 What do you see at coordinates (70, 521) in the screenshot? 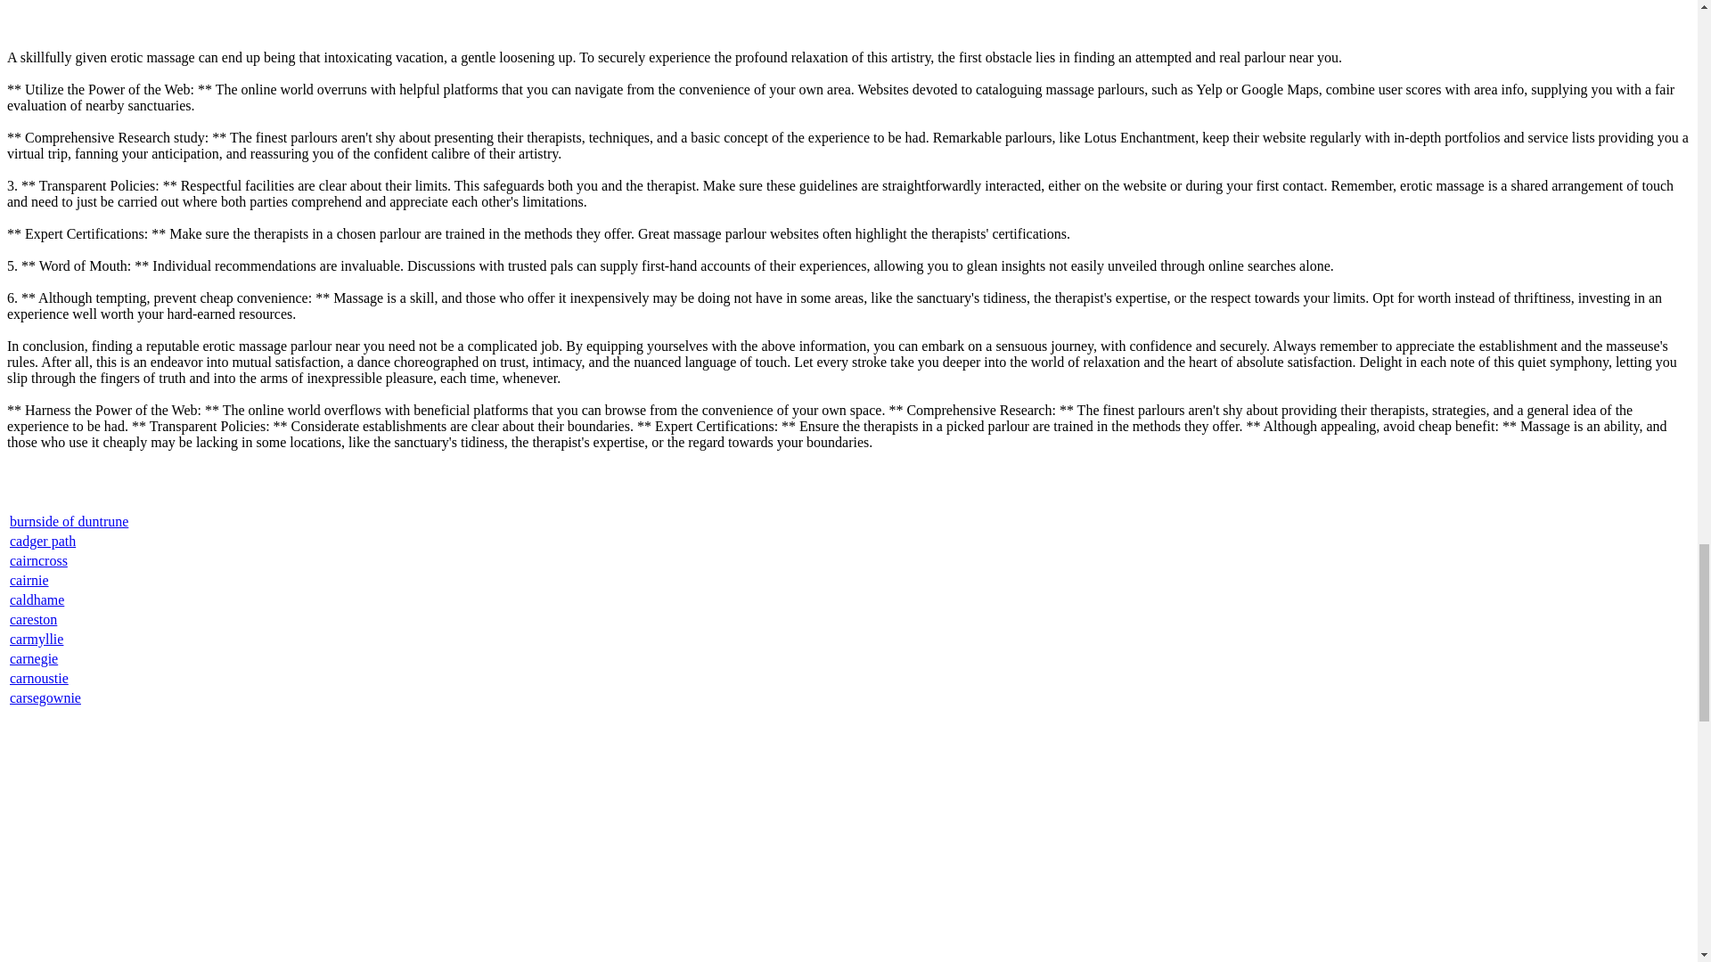
I see `burnside of duntrune` at bounding box center [70, 521].